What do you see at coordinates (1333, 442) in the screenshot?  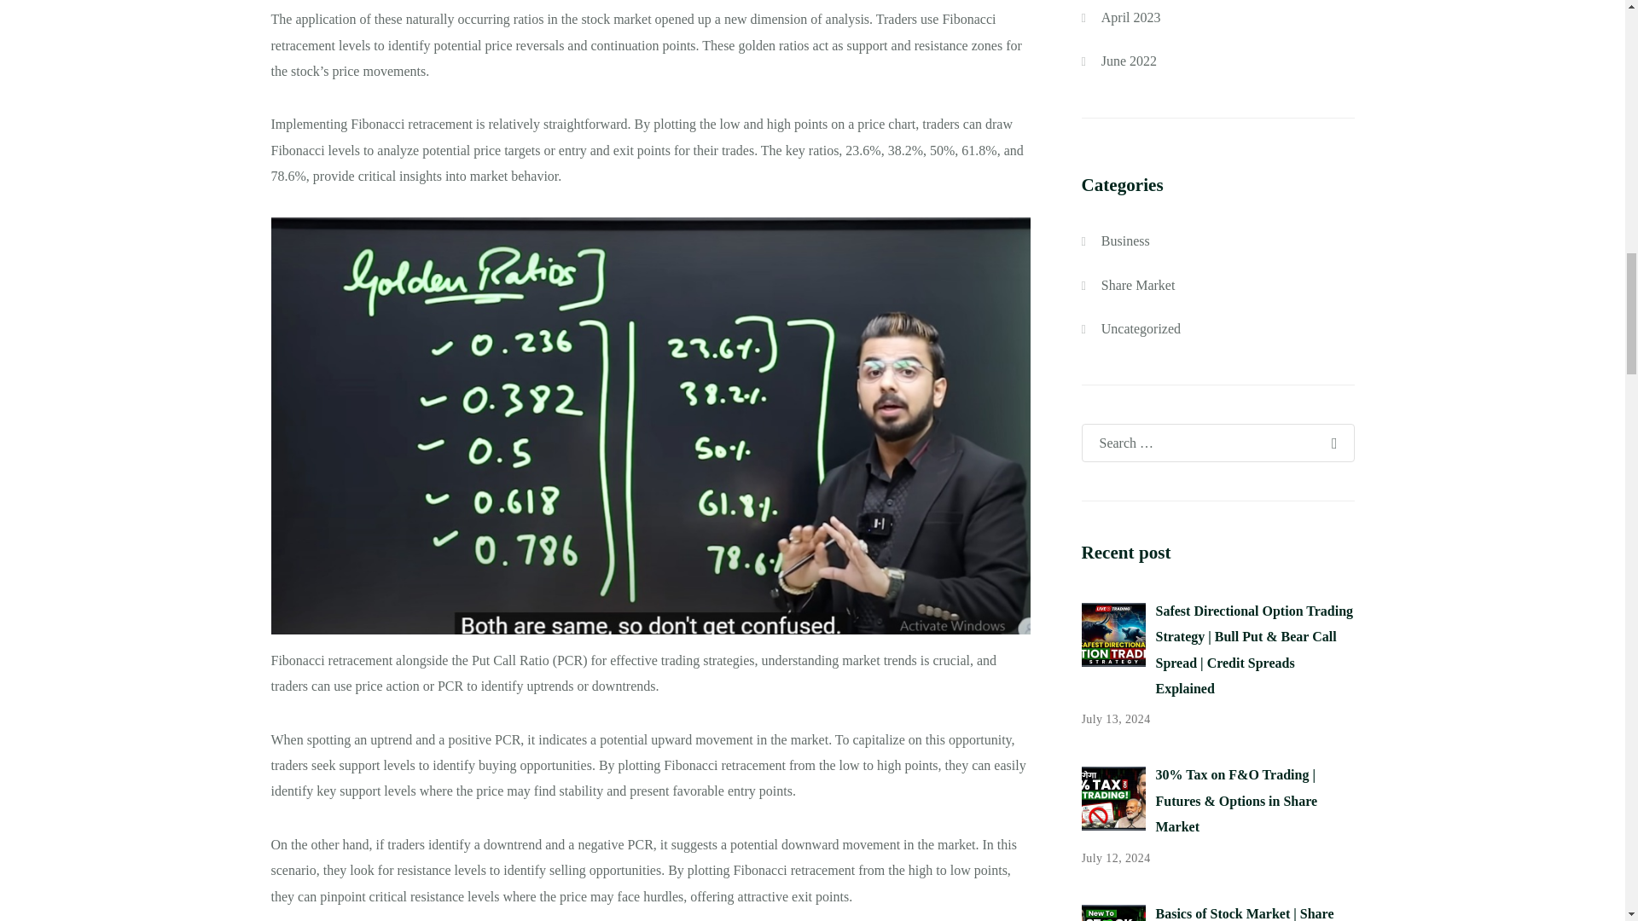 I see `Search` at bounding box center [1333, 442].